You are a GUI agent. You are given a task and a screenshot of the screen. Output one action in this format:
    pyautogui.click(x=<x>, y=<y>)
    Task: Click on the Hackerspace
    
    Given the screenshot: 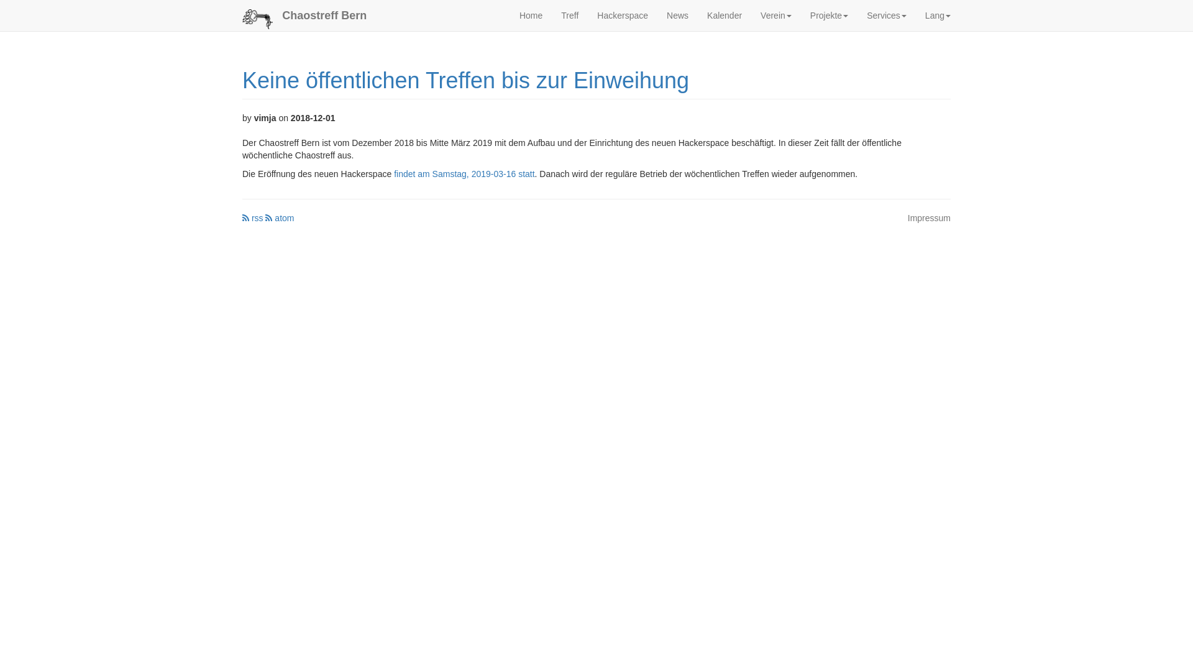 What is the action you would take?
    pyautogui.click(x=623, y=16)
    